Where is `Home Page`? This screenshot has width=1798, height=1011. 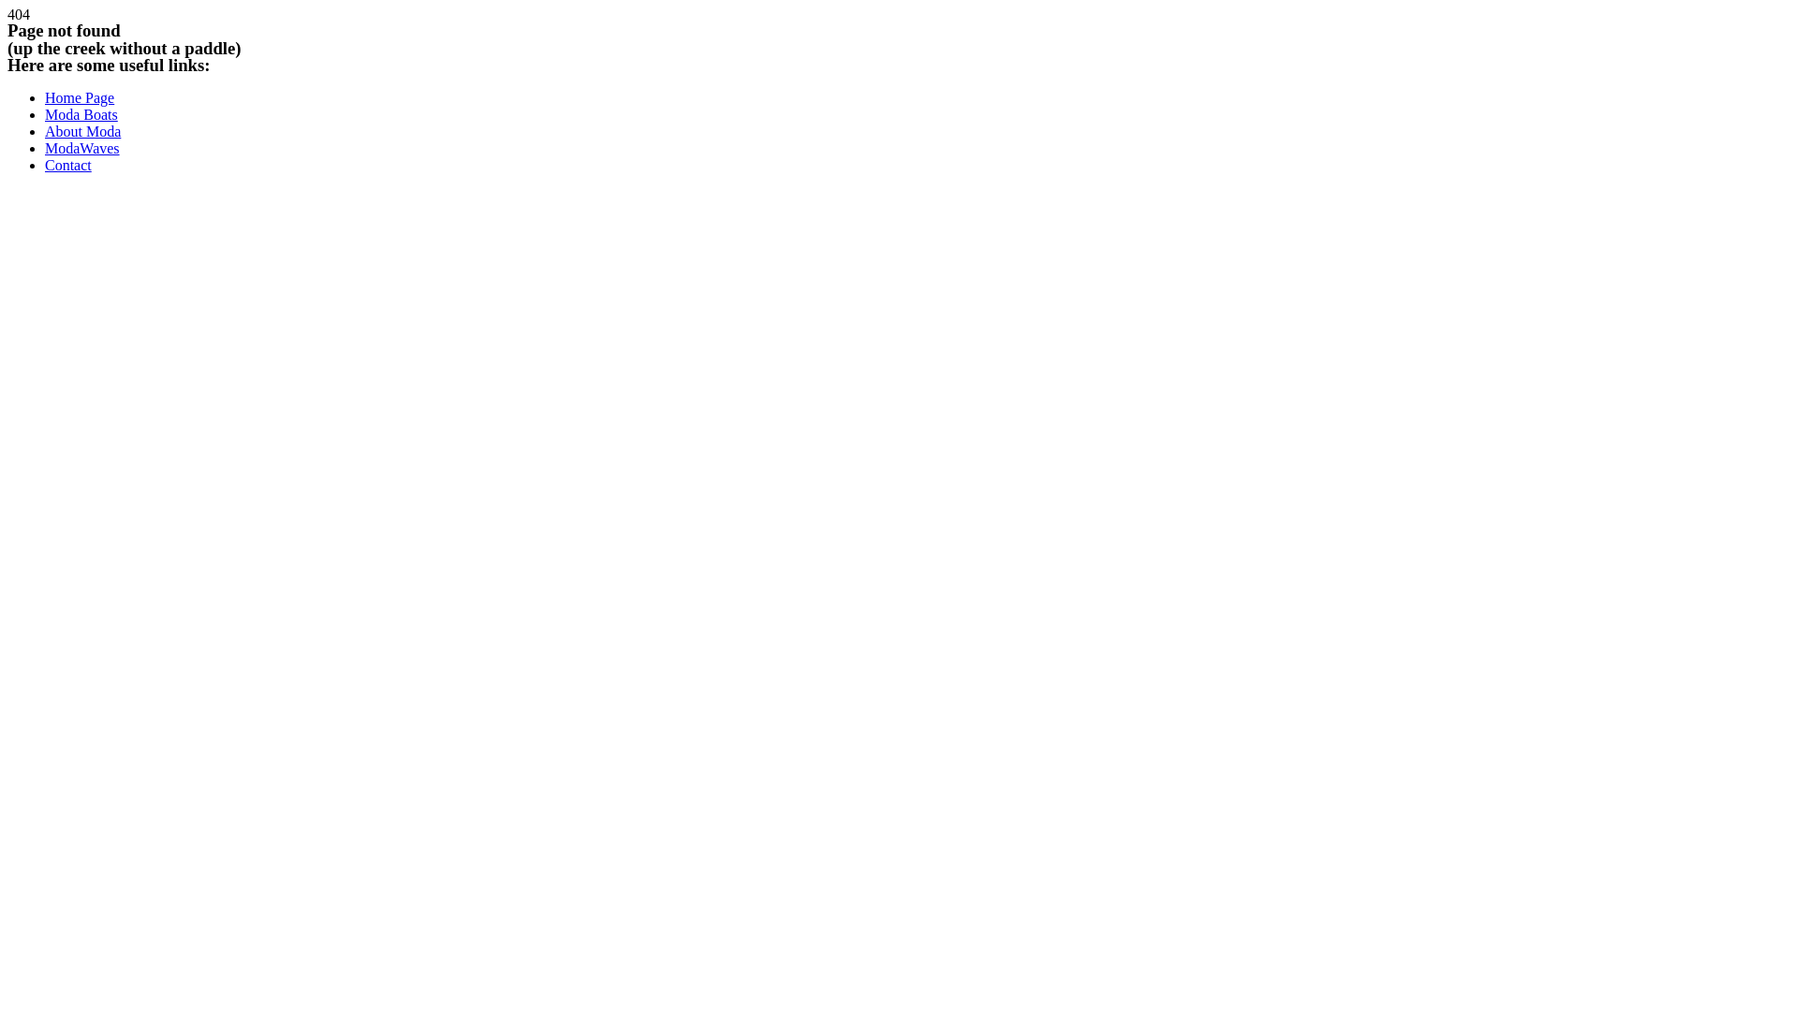 Home Page is located at coordinates (80, 97).